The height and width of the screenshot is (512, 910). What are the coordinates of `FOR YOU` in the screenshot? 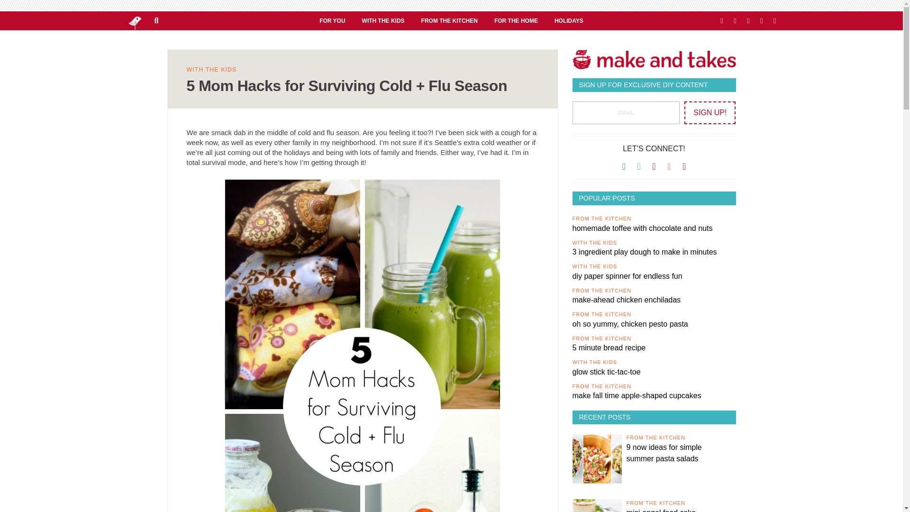 It's located at (332, 20).